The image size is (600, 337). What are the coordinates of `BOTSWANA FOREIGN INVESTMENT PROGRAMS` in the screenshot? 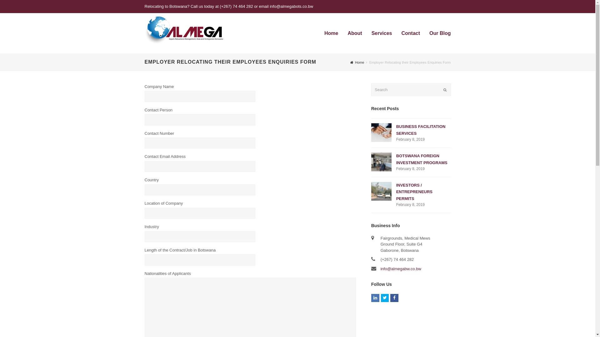 It's located at (422, 159).